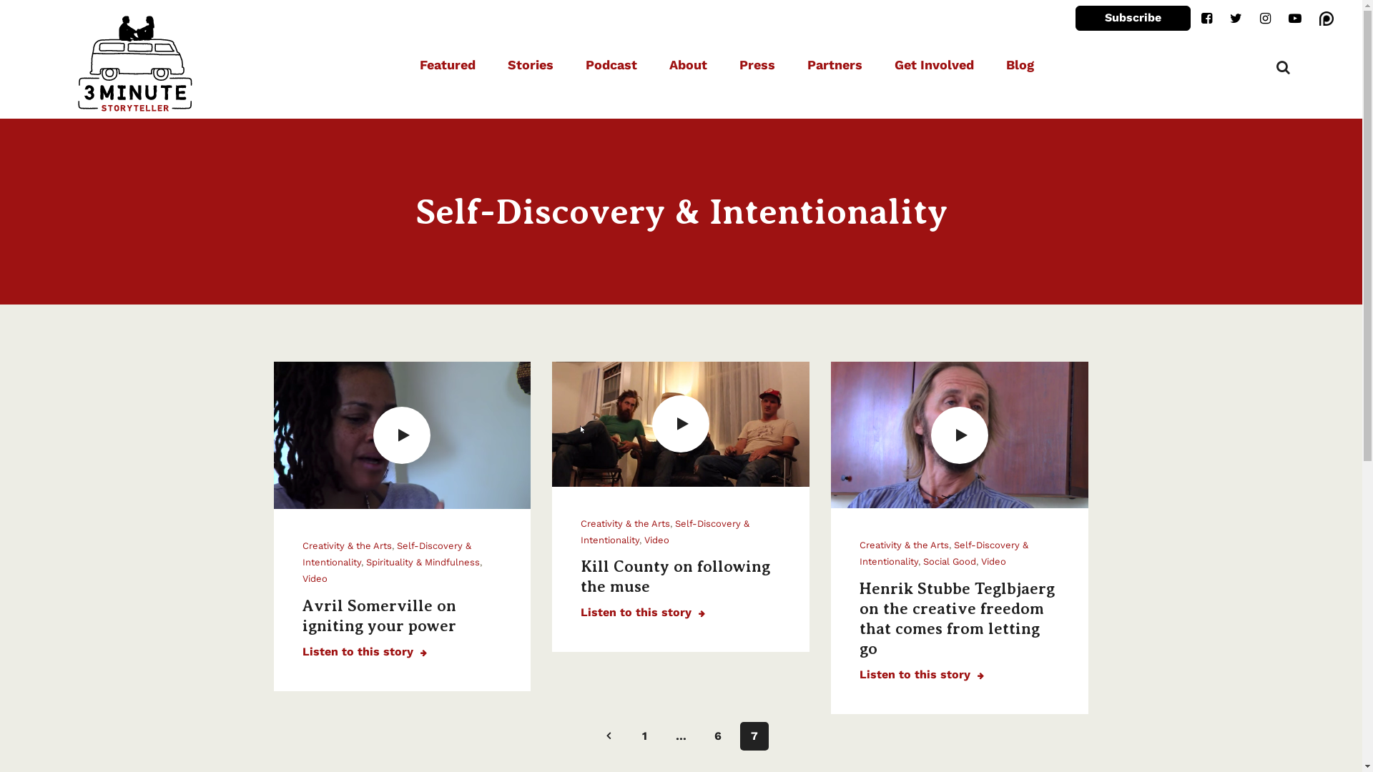  Describe the element at coordinates (625, 523) in the screenshot. I see `Creativity & the Arts` at that location.